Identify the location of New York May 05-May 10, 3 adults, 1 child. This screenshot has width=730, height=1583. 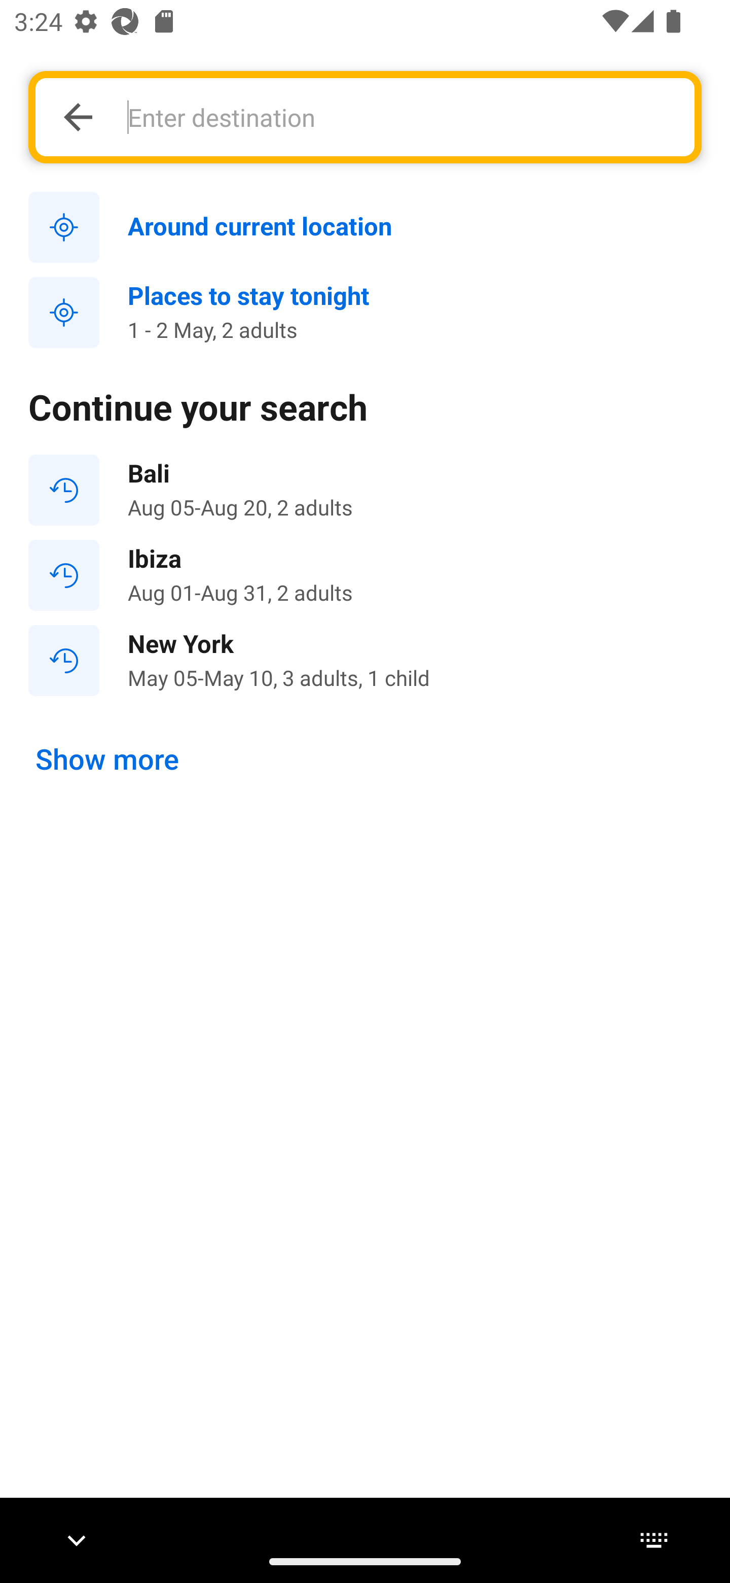
(365, 660).